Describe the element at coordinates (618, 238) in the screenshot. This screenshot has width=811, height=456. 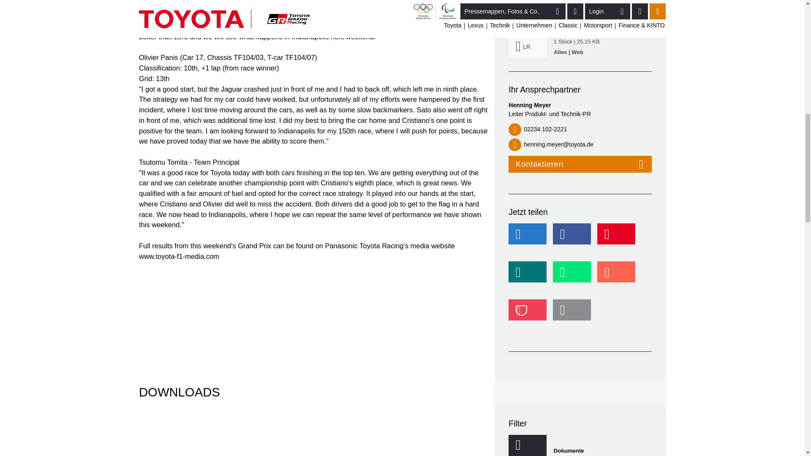
I see `Bei Pinterest pinnen` at that location.